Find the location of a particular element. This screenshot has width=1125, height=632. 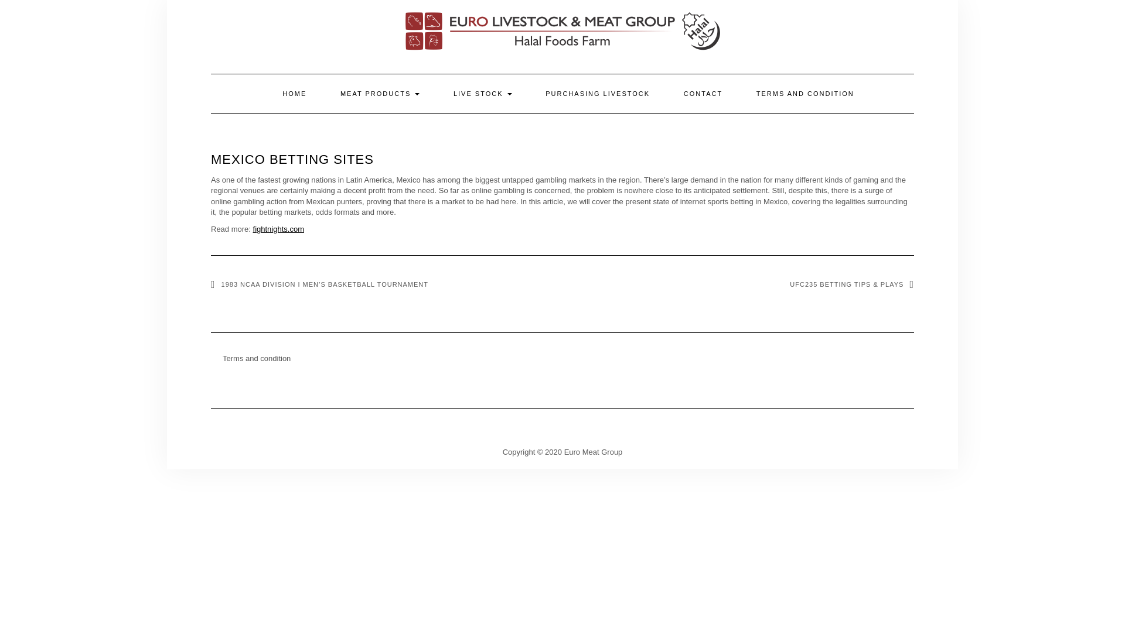

TERMS AND CONDITION is located at coordinates (805, 94).